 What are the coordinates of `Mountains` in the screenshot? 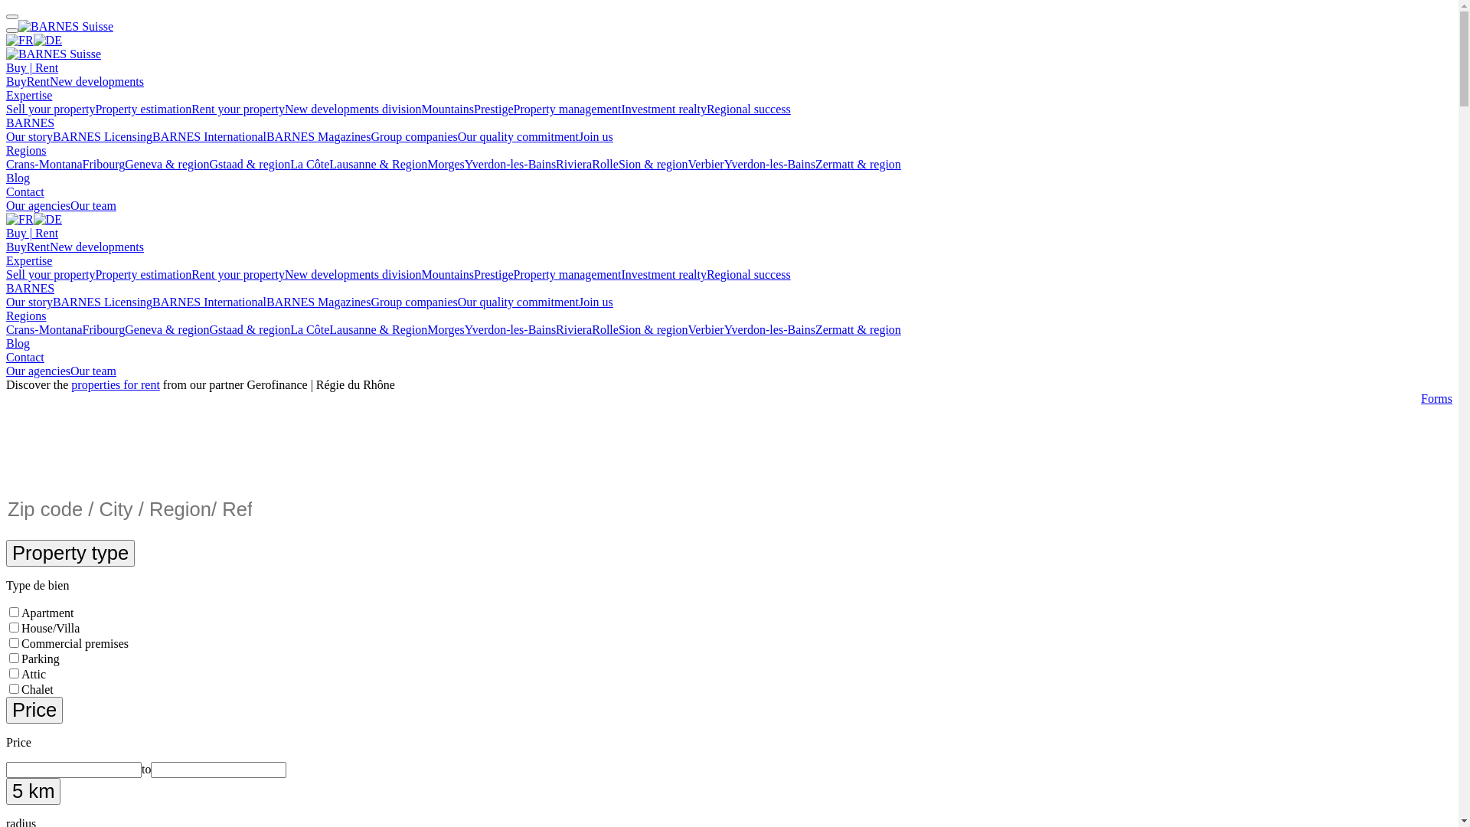 It's located at (448, 274).